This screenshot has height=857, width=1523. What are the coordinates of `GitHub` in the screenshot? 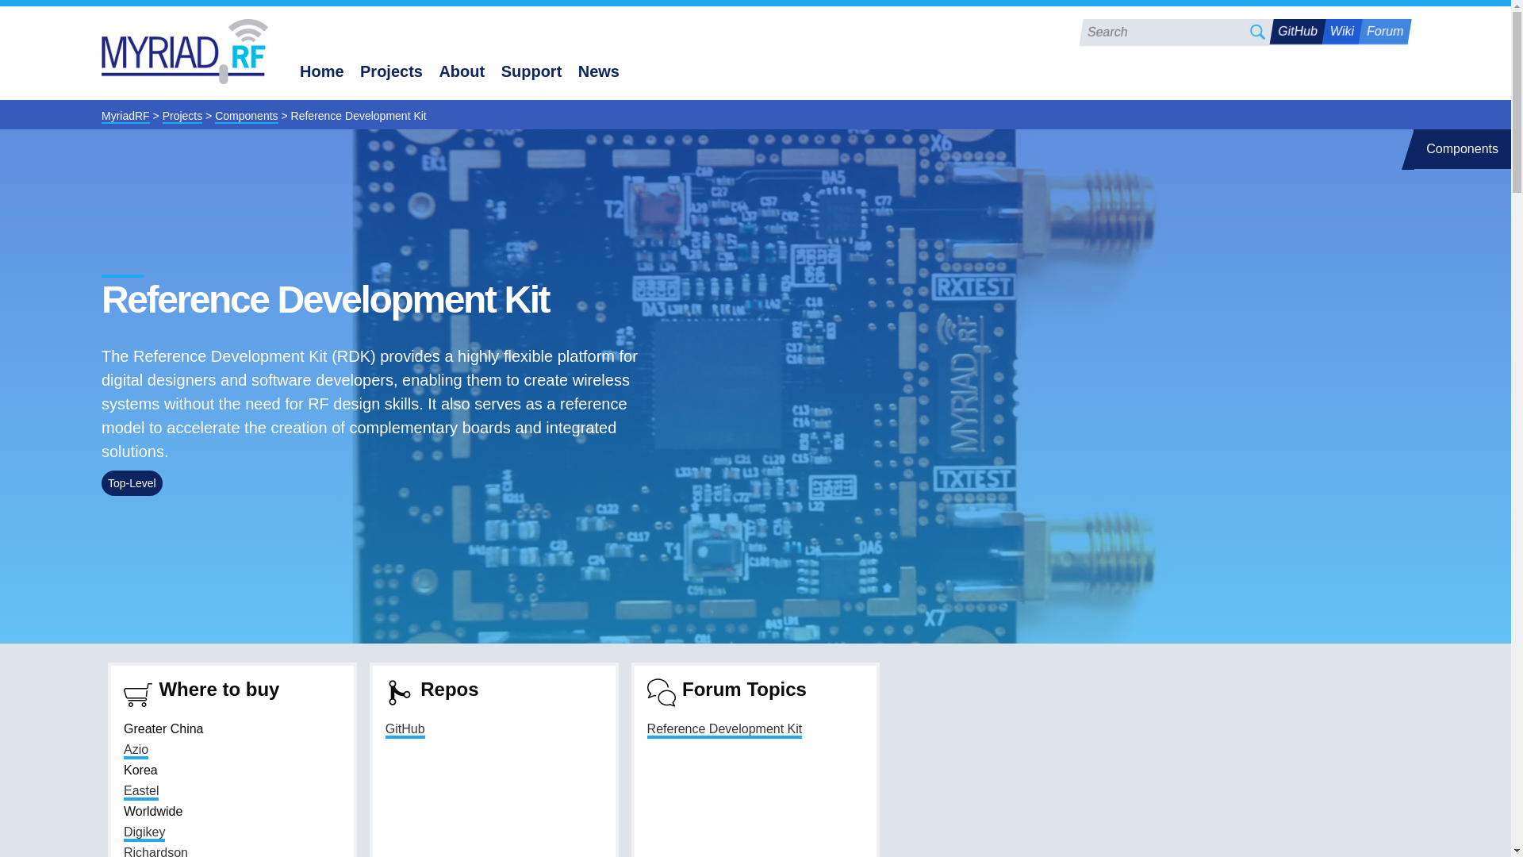 It's located at (1295, 32).